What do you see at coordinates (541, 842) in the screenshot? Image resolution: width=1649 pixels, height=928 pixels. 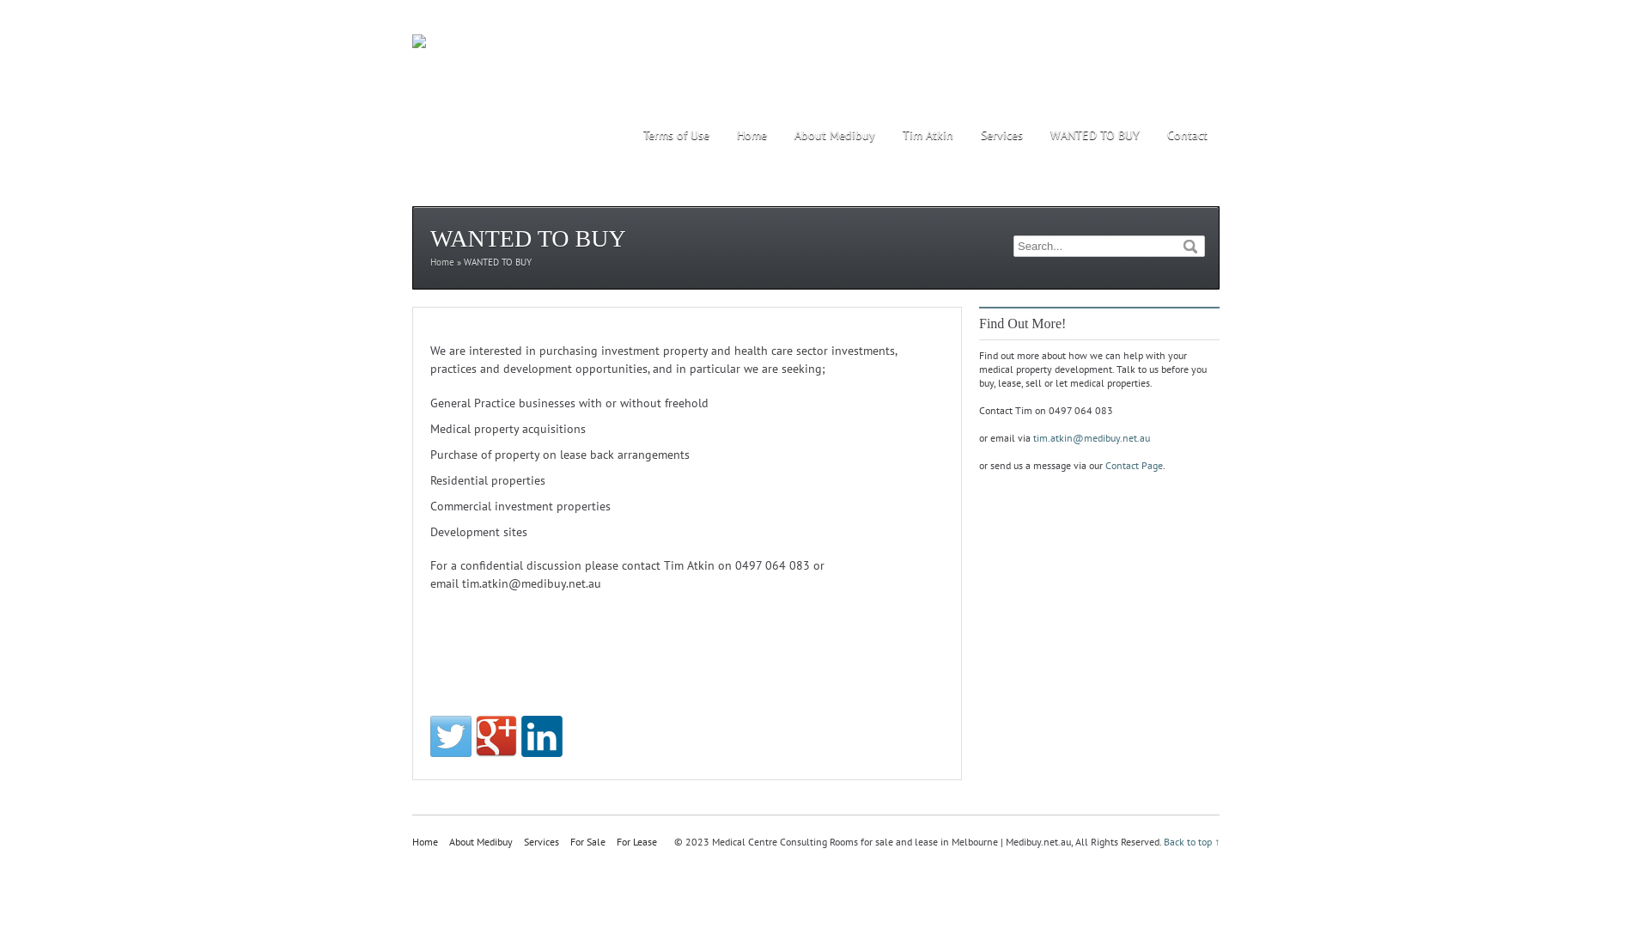 I see `Services` at bounding box center [541, 842].